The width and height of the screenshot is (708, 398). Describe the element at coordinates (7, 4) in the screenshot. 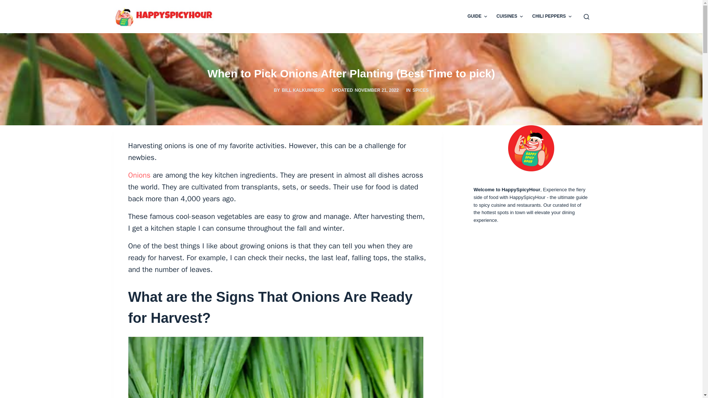

I see `Skip to content` at that location.